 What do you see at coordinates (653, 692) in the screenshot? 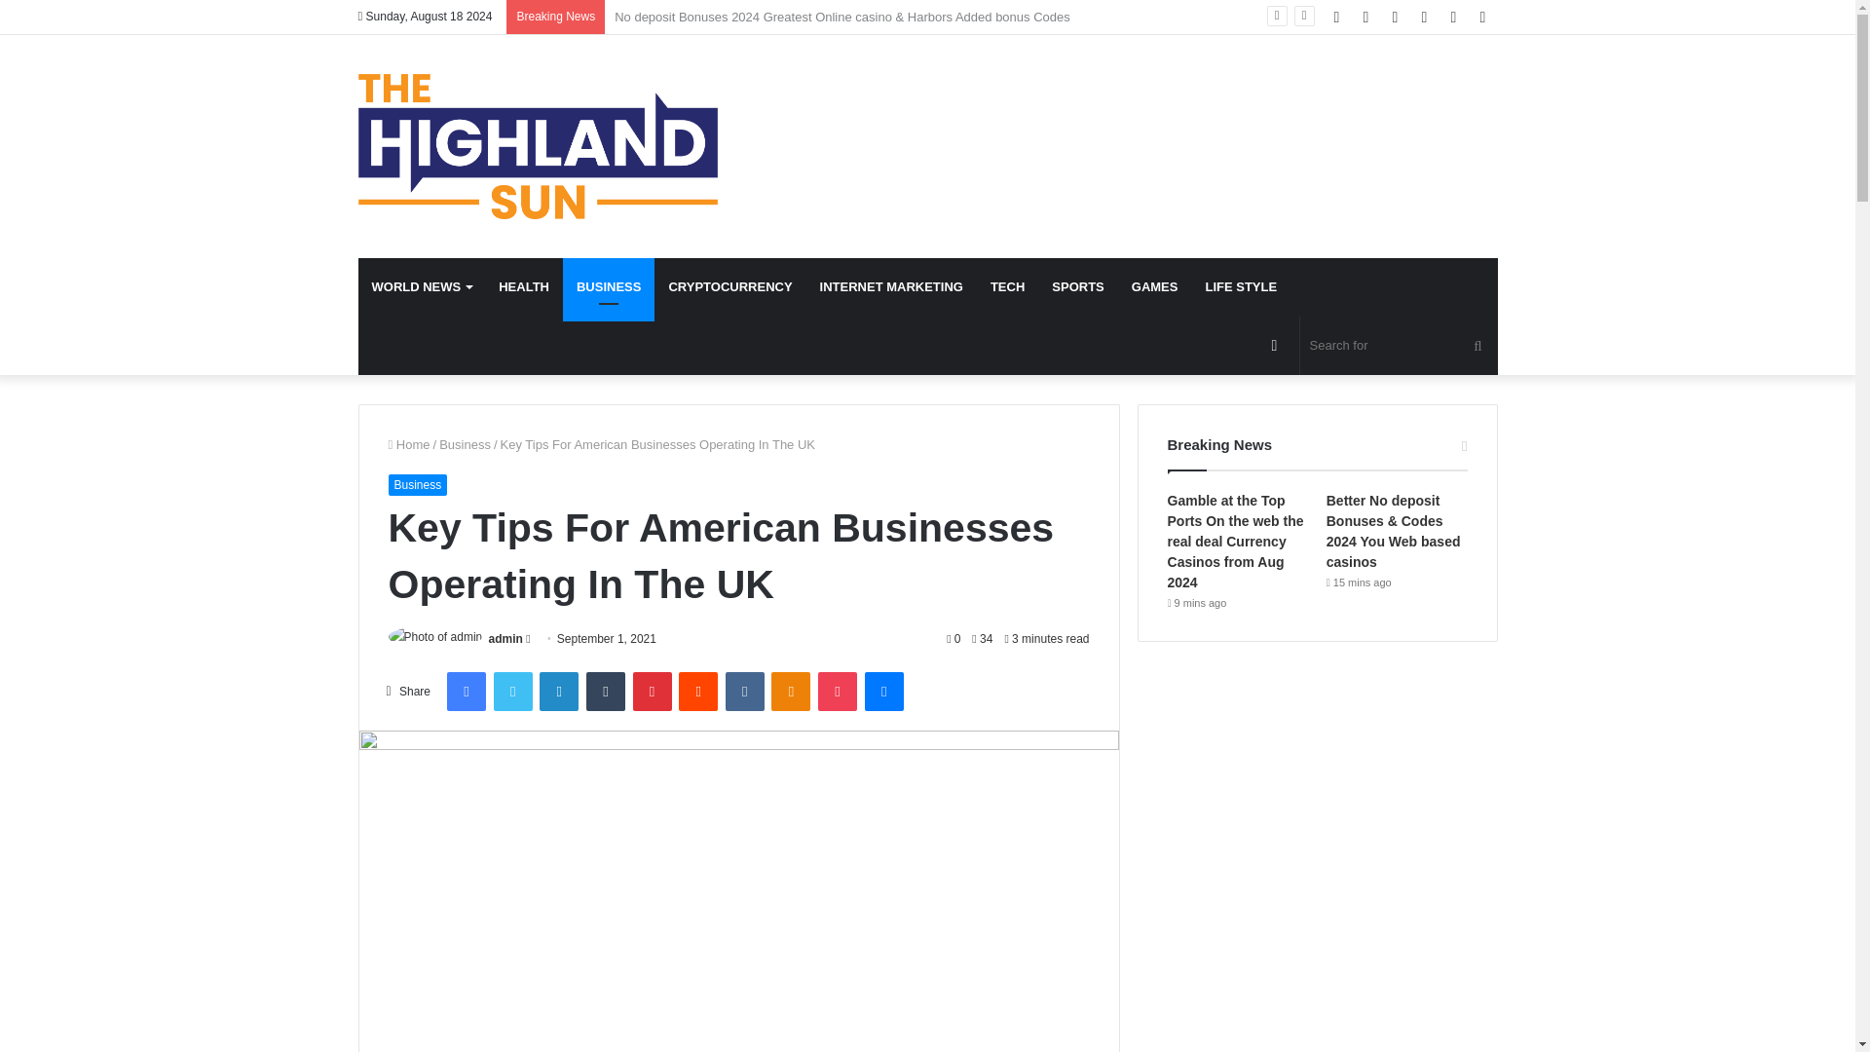
I see `Pinterest` at bounding box center [653, 692].